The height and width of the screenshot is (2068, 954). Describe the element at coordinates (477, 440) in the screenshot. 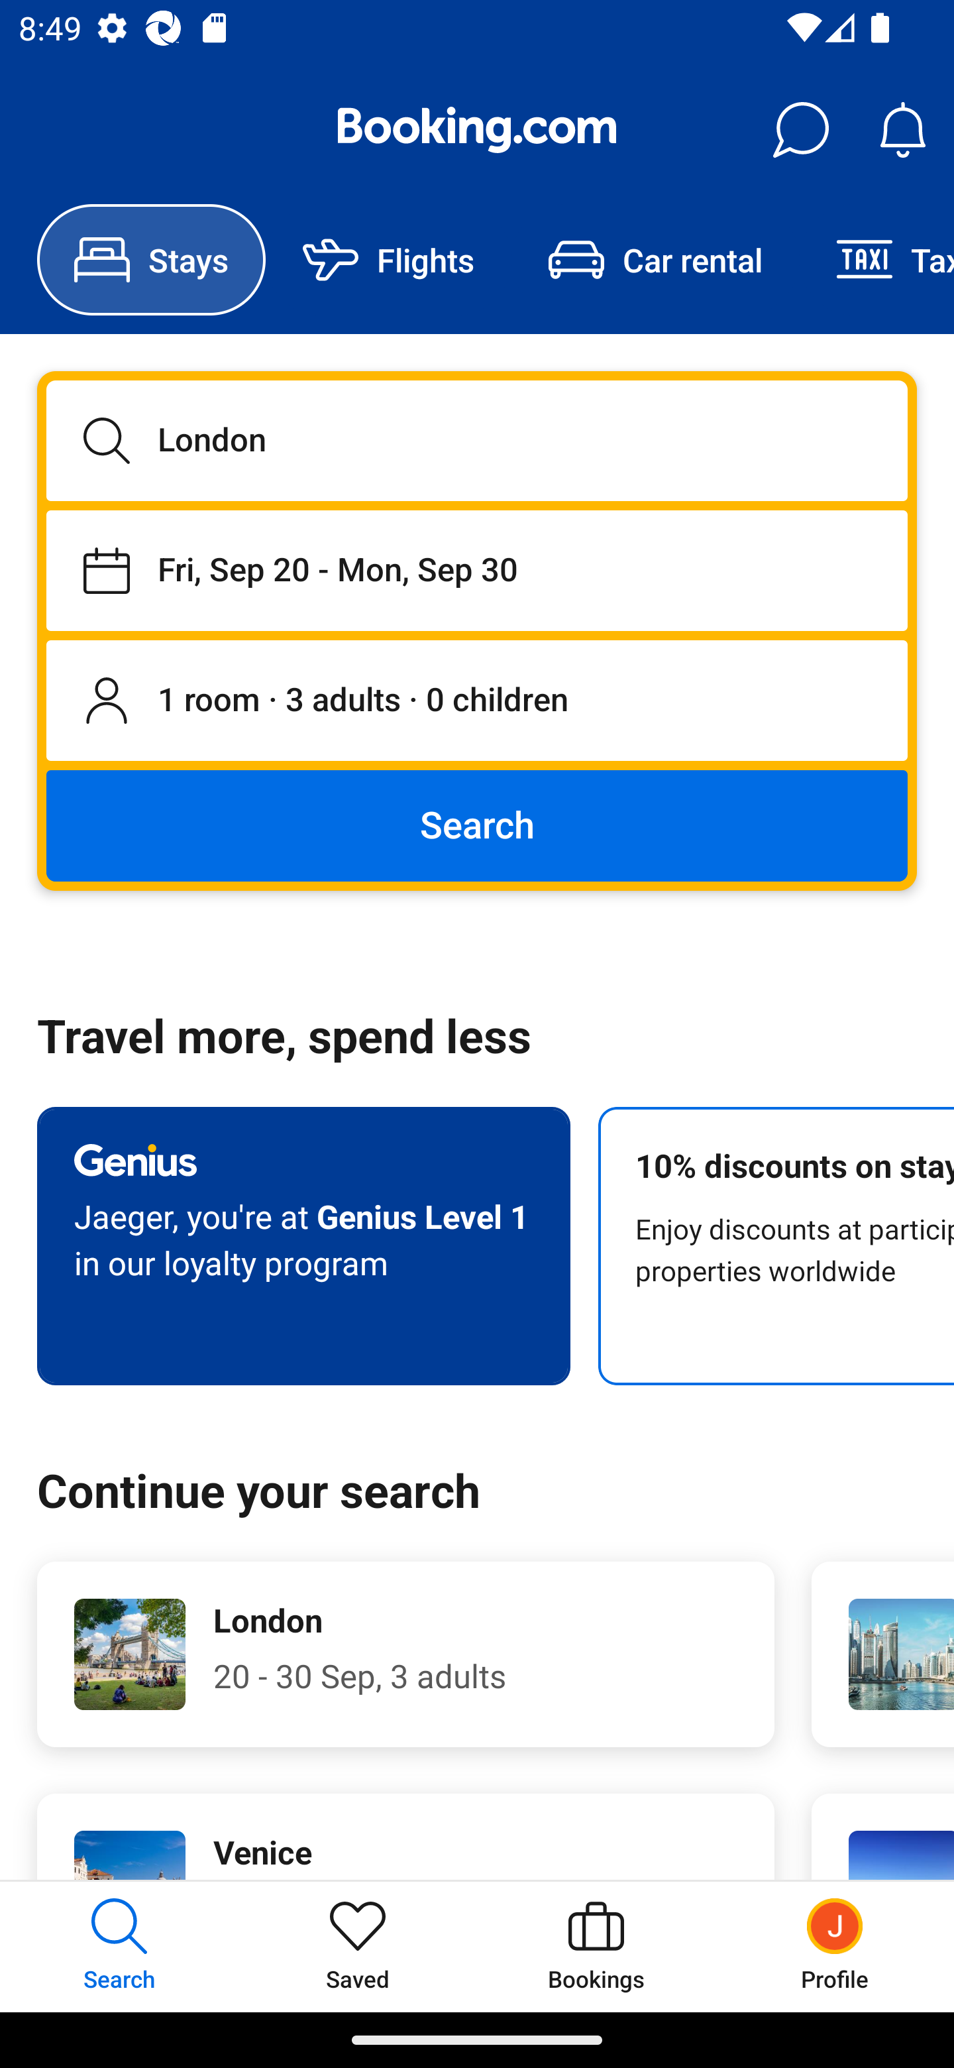

I see `London` at that location.